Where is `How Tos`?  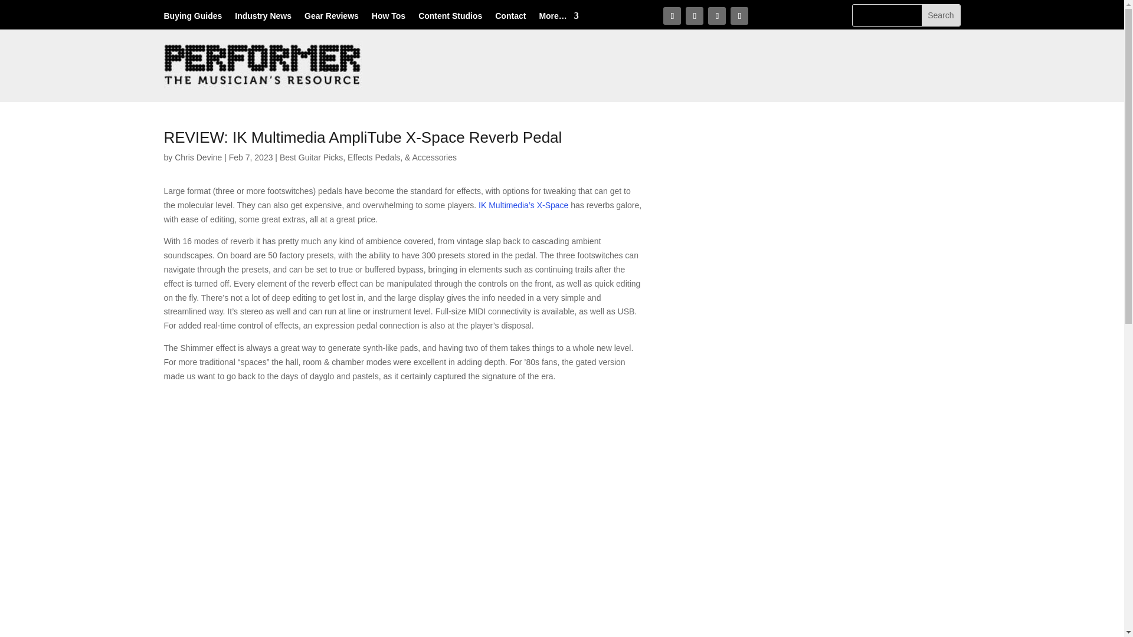
How Tos is located at coordinates (388, 18).